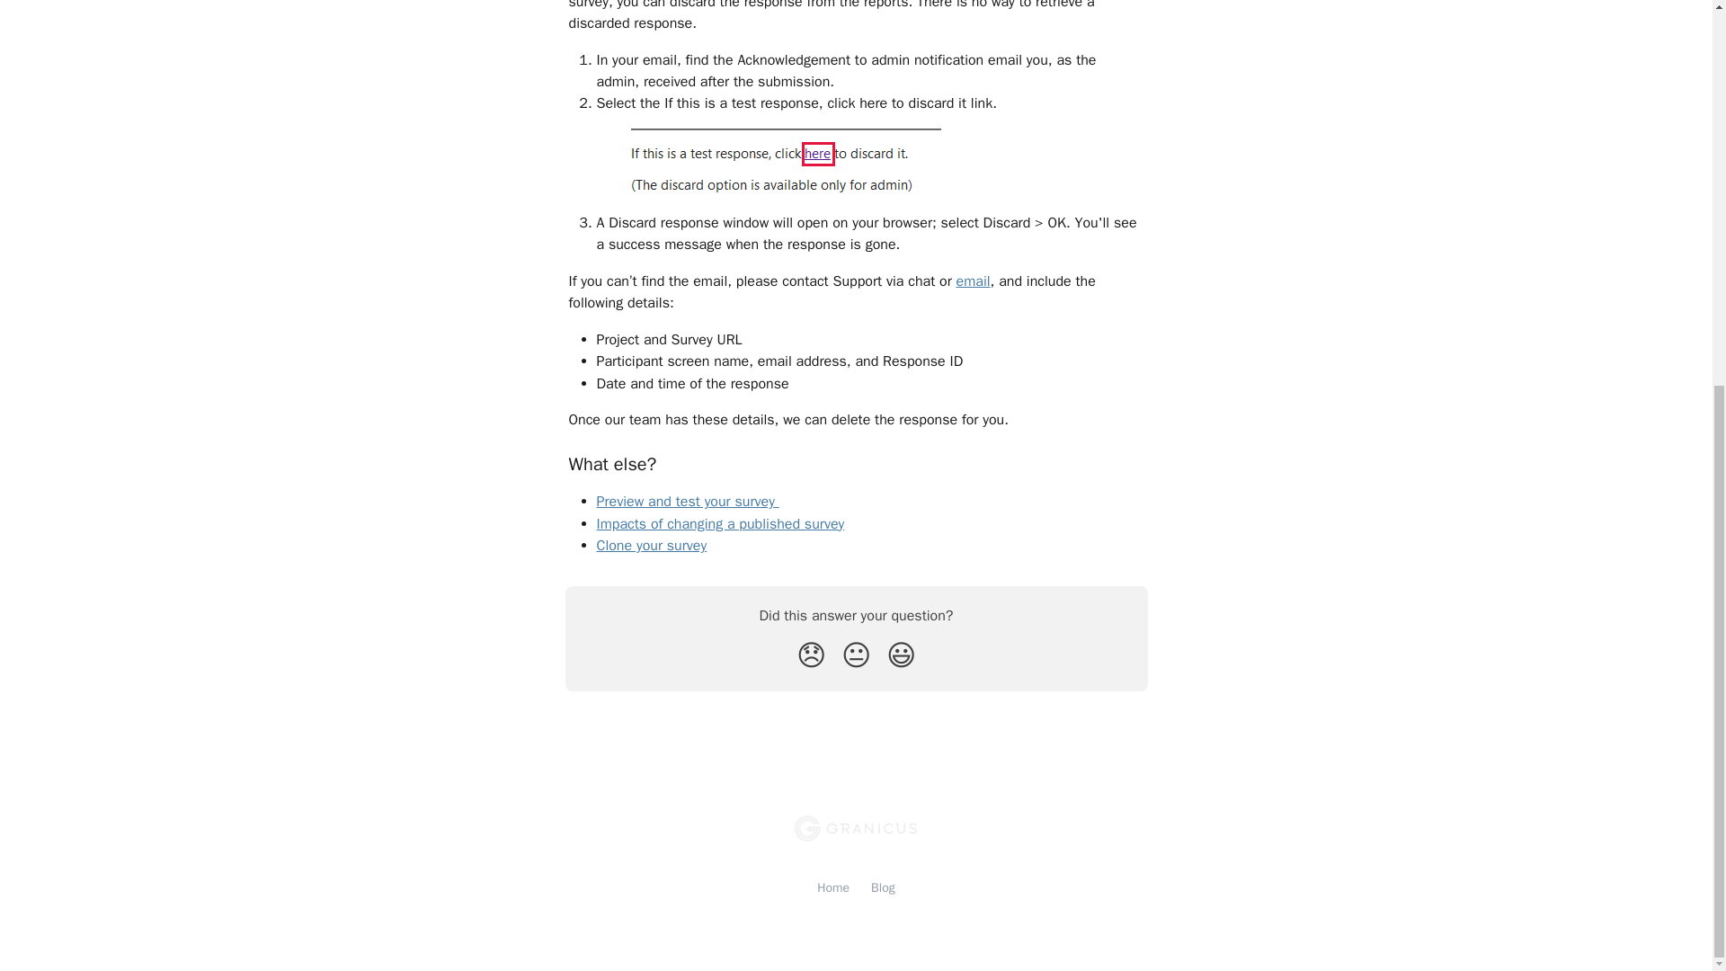 Image resolution: width=1726 pixels, height=971 pixels. Describe the element at coordinates (832, 886) in the screenshot. I see `Home` at that location.